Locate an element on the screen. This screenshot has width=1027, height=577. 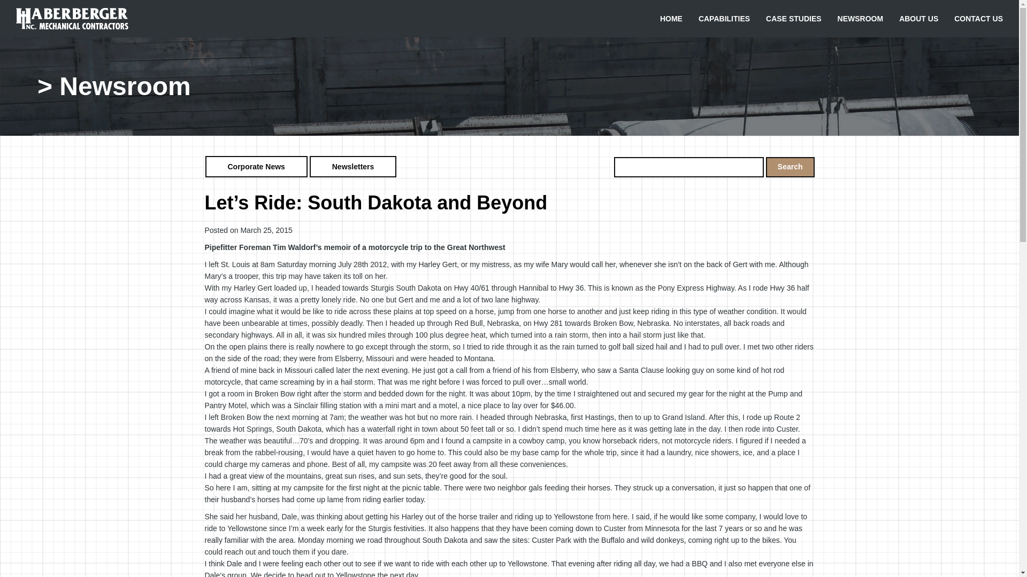
Newsletters is located at coordinates (353, 166).